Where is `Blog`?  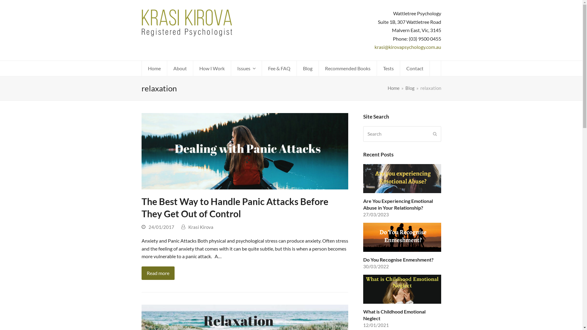 Blog is located at coordinates (410, 88).